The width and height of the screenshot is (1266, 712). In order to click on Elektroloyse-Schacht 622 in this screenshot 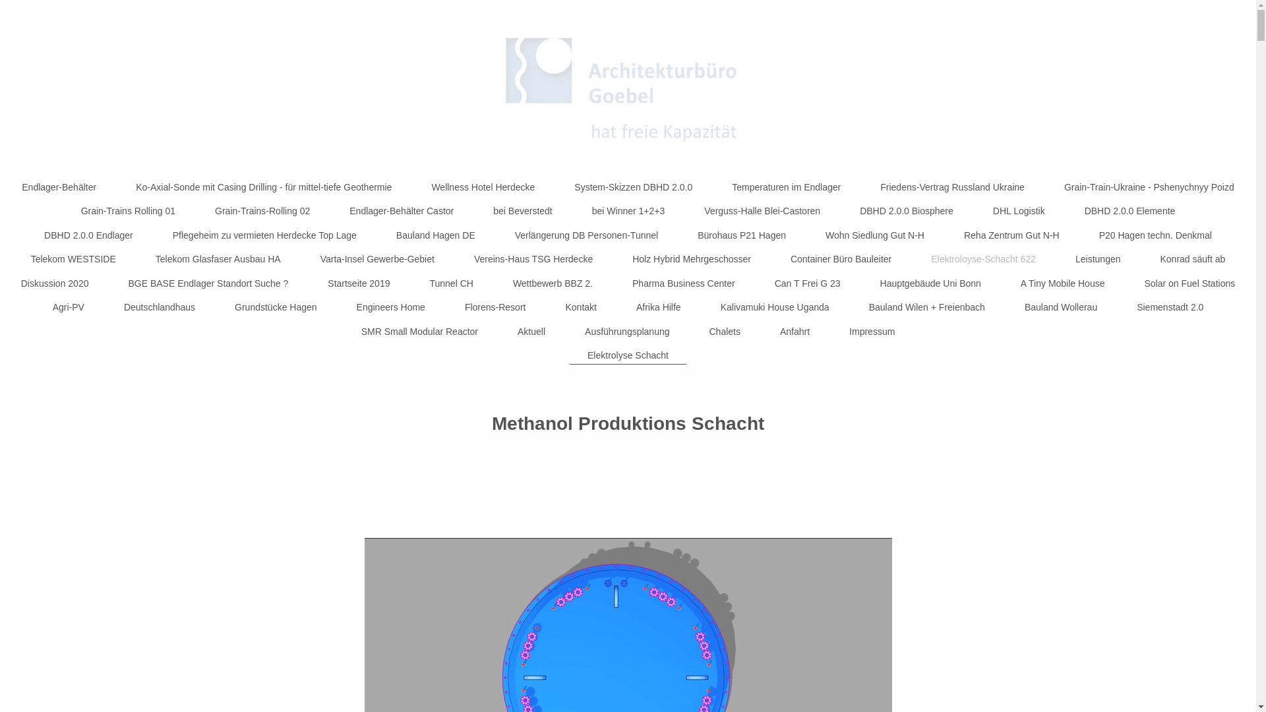, I will do `click(984, 259)`.